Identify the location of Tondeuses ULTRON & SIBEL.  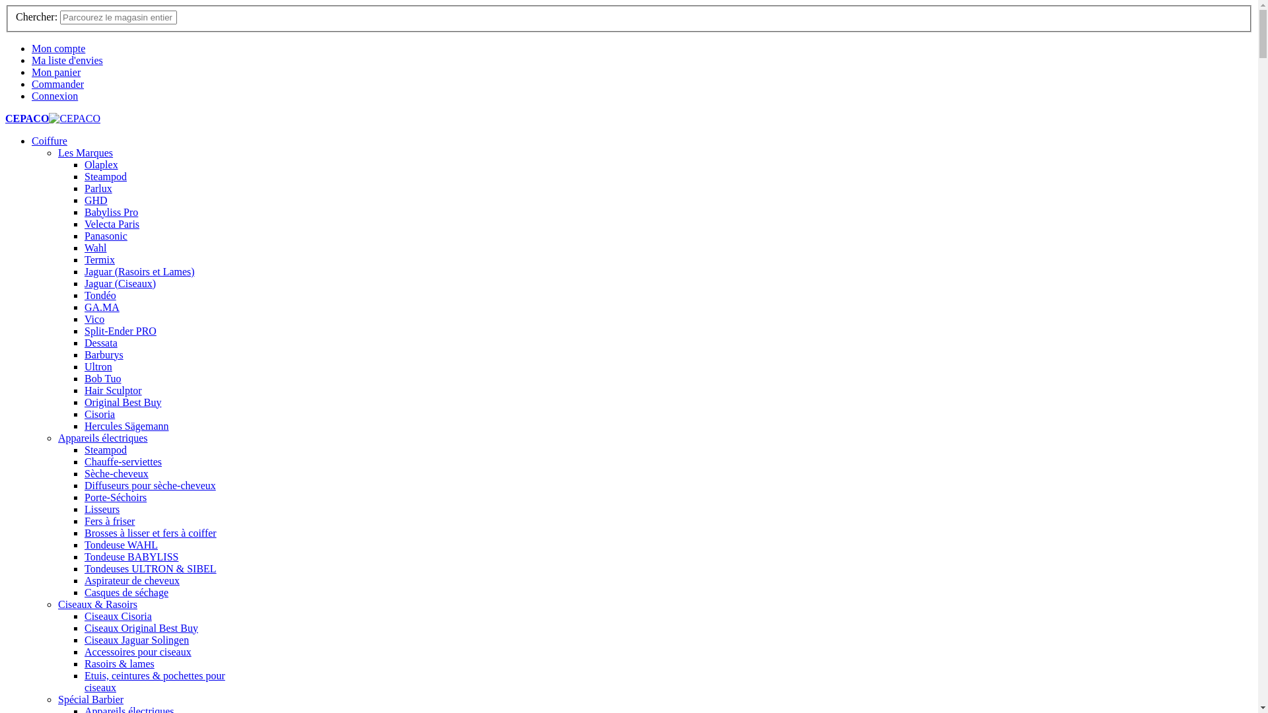
(151, 569).